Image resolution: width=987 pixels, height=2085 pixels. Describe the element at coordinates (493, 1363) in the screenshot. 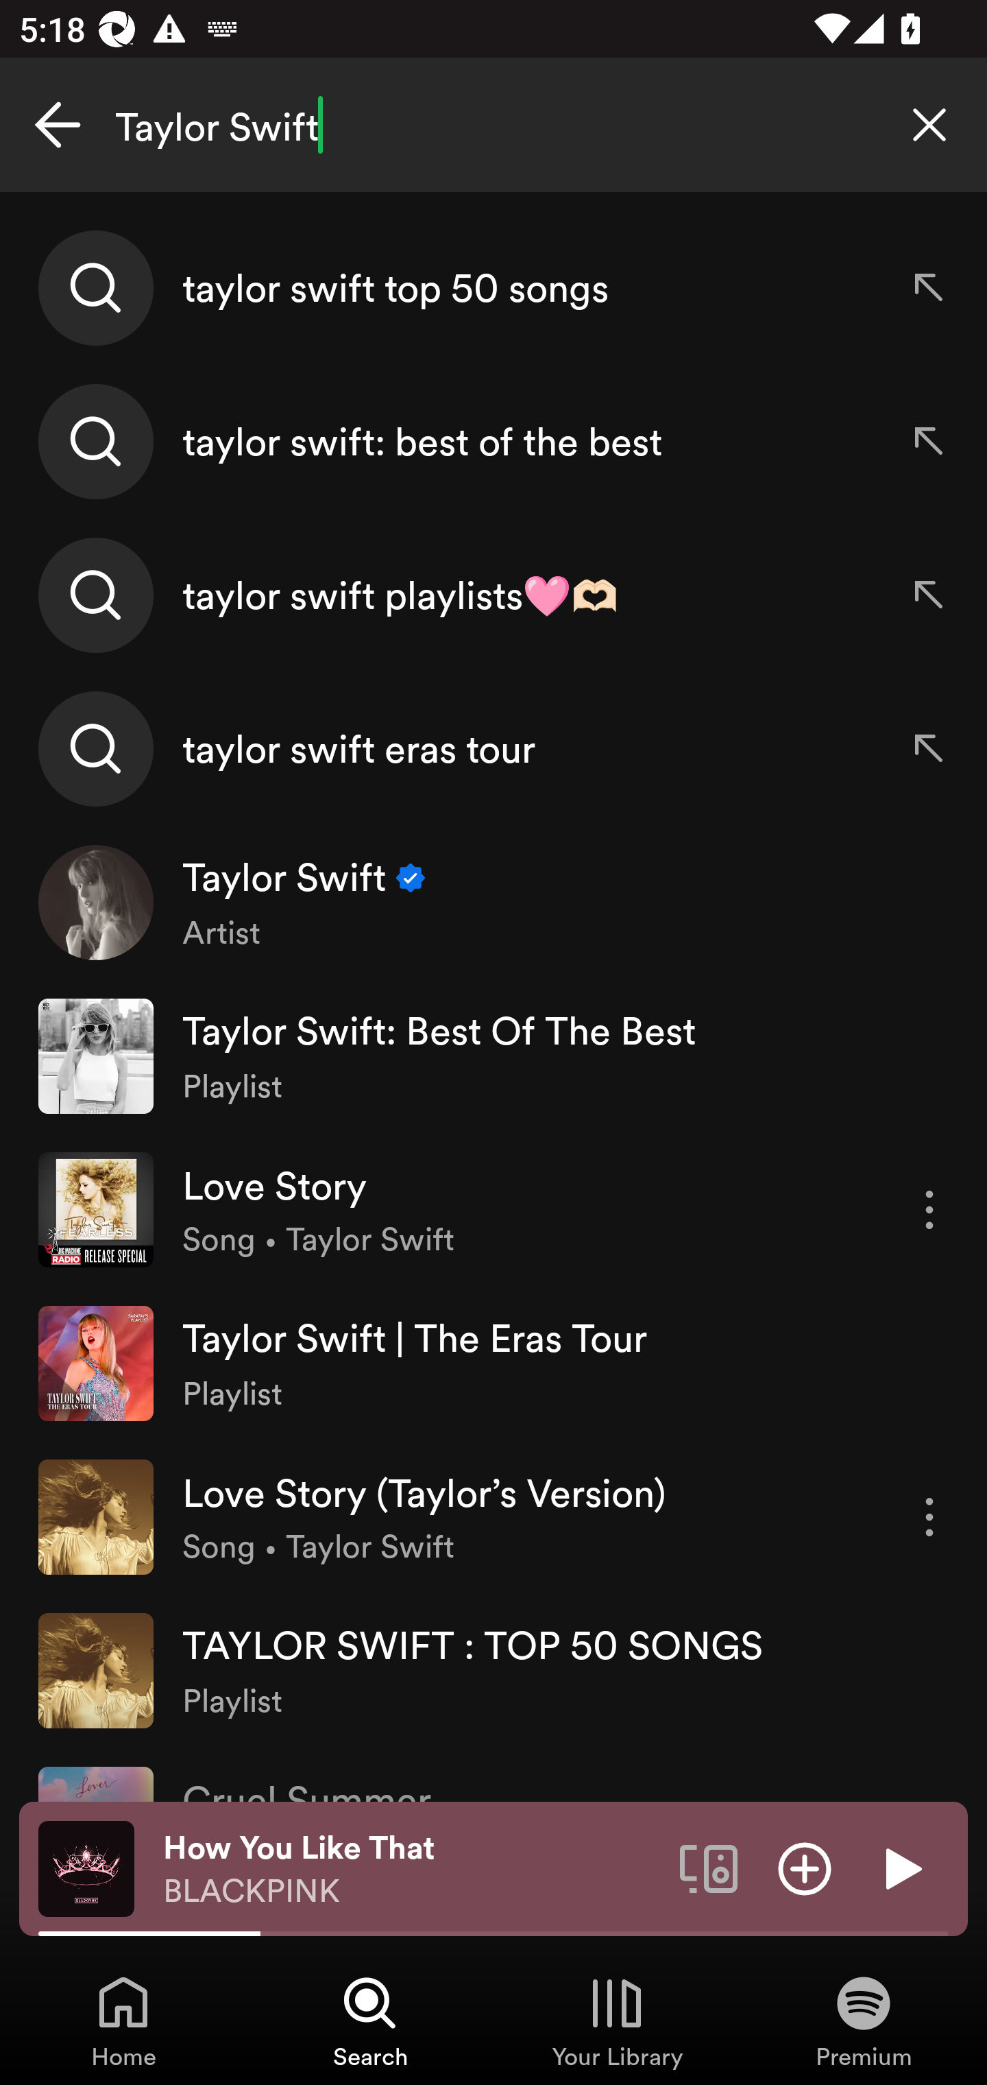

I see `Taylor Swift | The Eras Tour Playlist` at that location.